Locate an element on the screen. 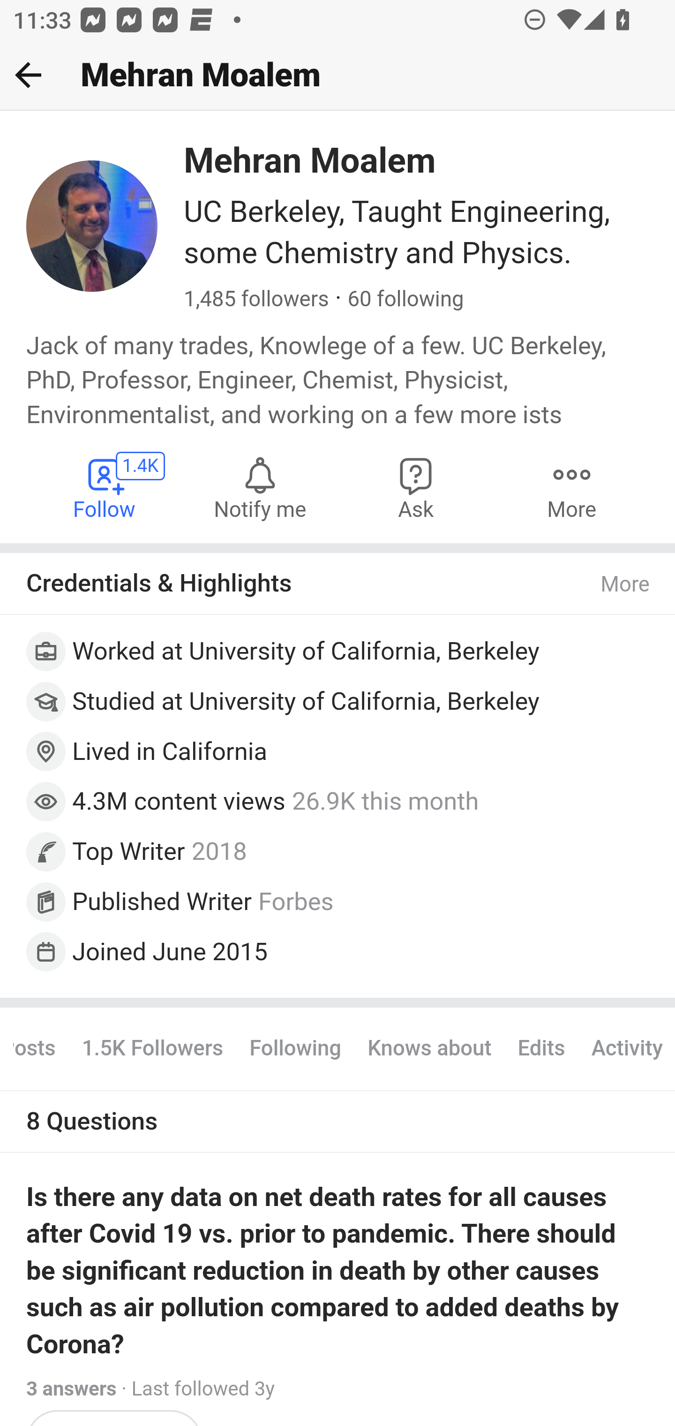 This screenshot has width=675, height=1426. 3 answers 3  answers is located at coordinates (72, 1388).